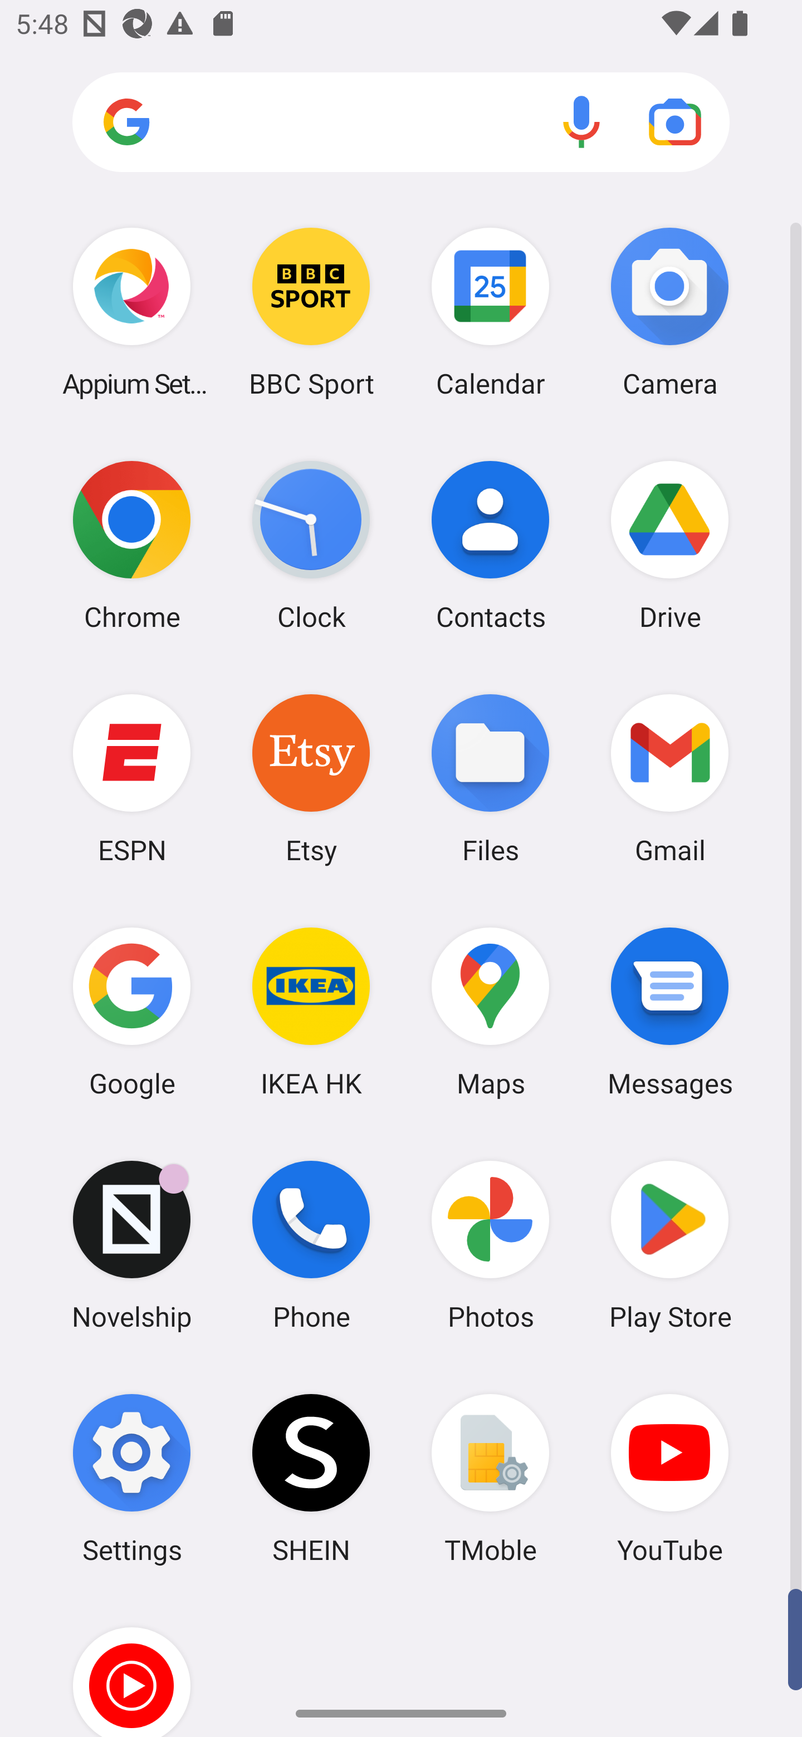  Describe the element at coordinates (491, 1478) in the screenshot. I see `TMoble` at that location.